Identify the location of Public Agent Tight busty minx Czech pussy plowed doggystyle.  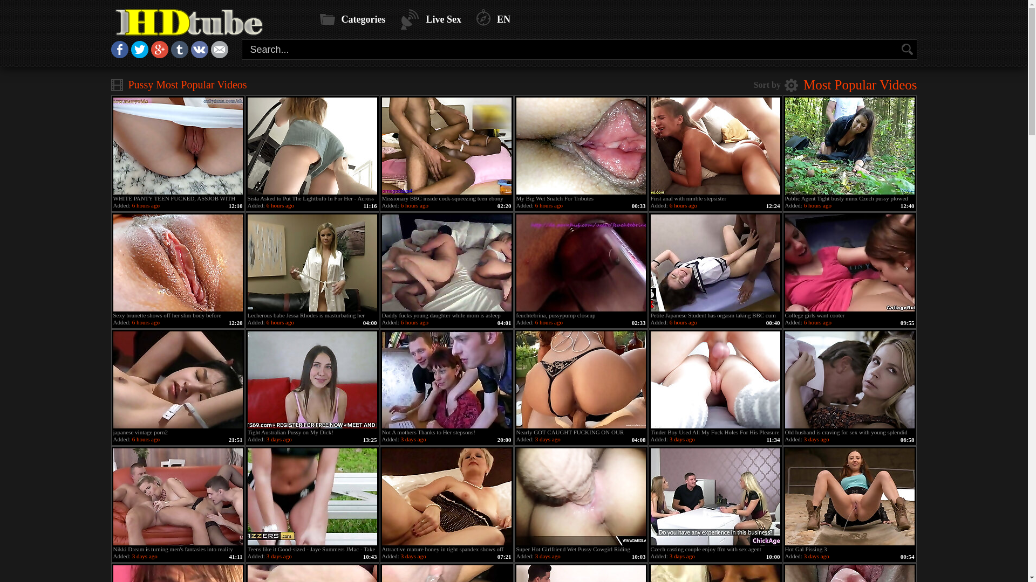
(849, 146).